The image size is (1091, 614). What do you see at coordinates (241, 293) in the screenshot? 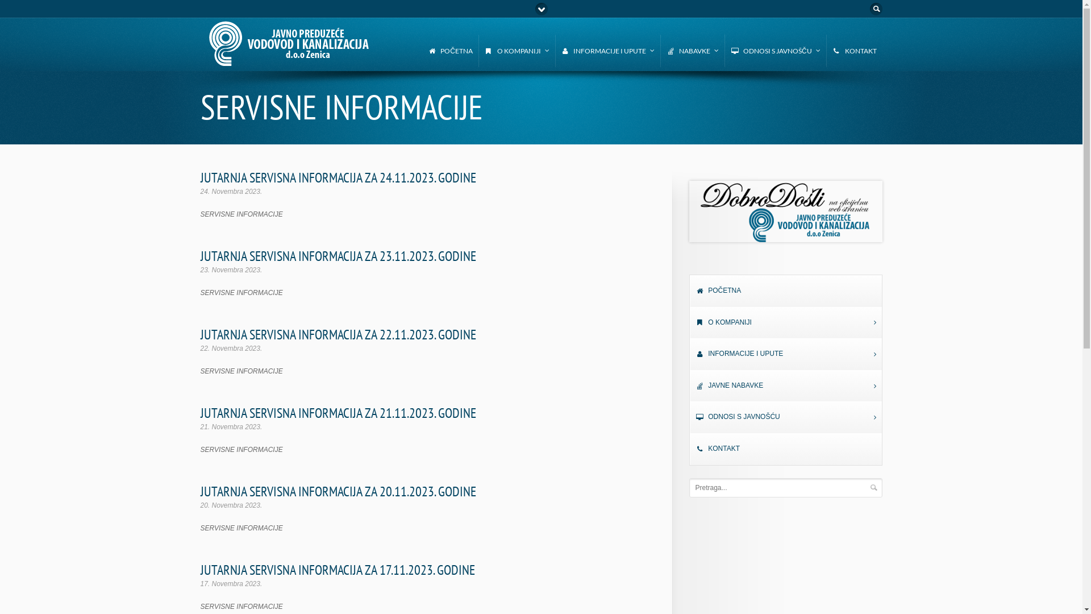
I see `SERVISNE INFORMACIJE` at bounding box center [241, 293].